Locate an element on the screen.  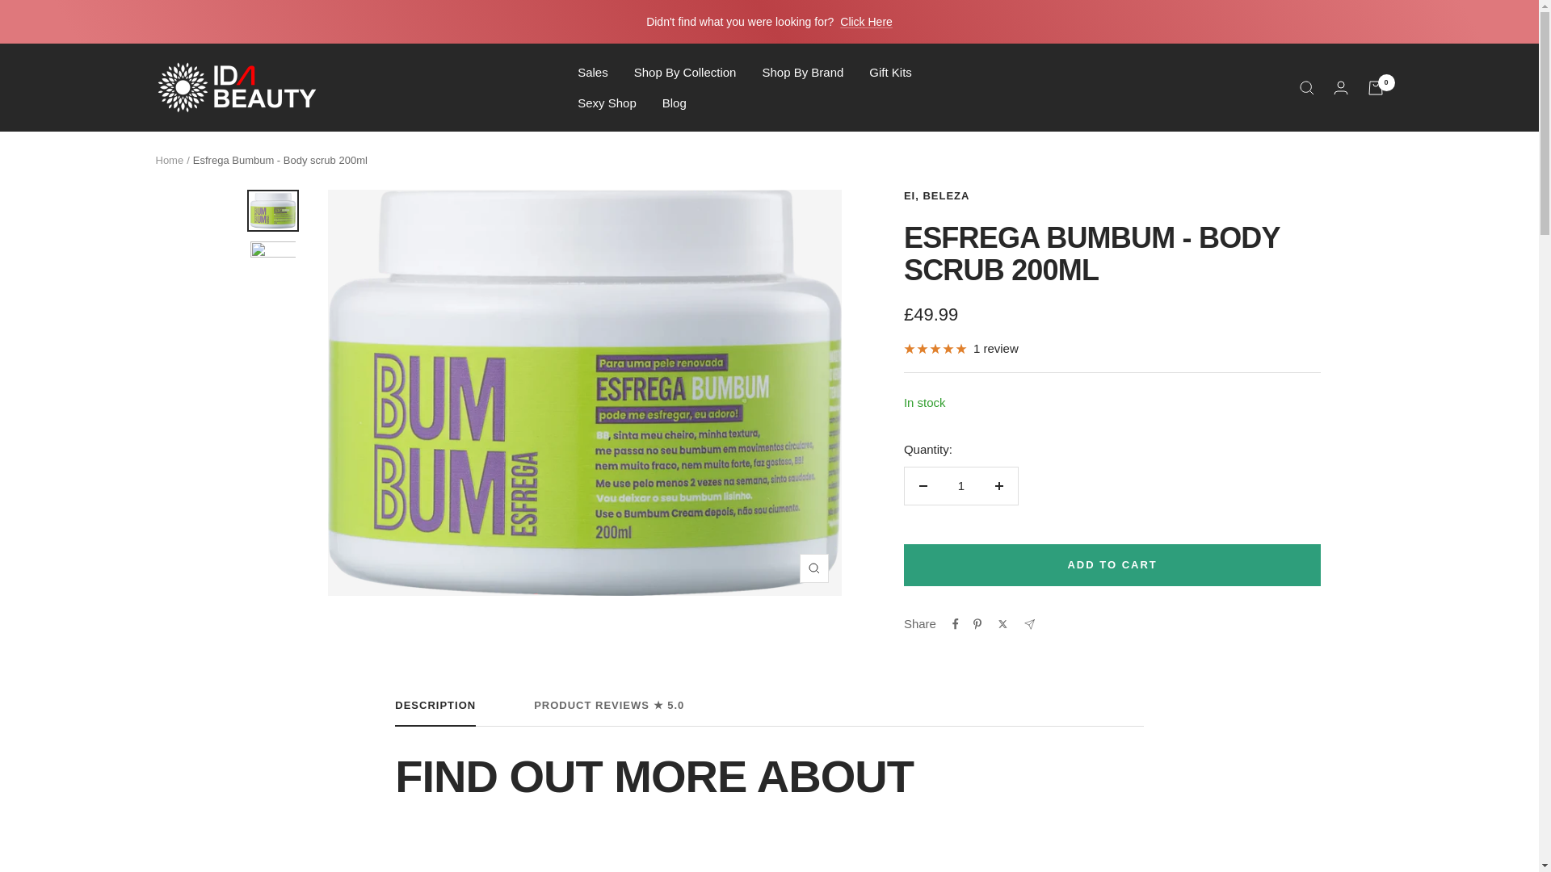
IDA Beauty UK is located at coordinates (236, 87).